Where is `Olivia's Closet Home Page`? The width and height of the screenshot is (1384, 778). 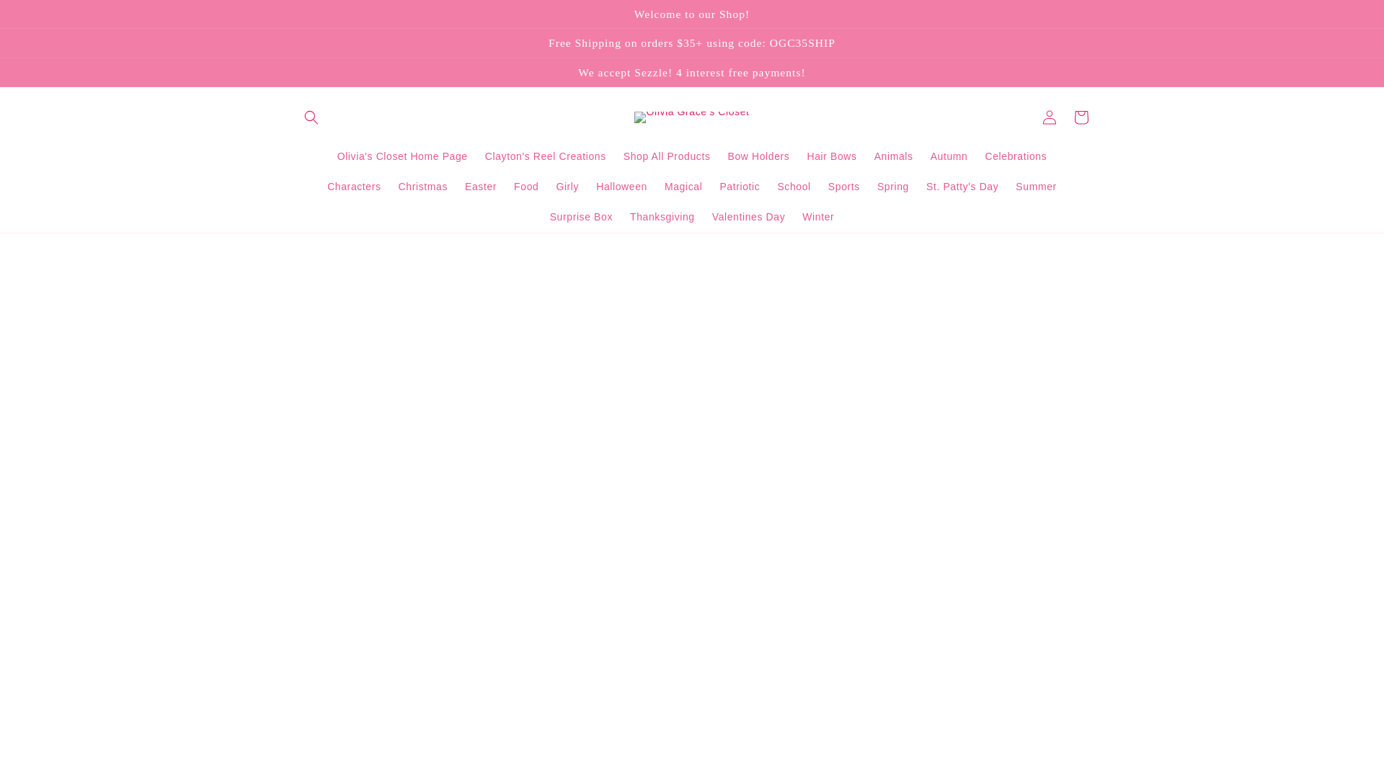 Olivia's Closet Home Page is located at coordinates (402, 156).